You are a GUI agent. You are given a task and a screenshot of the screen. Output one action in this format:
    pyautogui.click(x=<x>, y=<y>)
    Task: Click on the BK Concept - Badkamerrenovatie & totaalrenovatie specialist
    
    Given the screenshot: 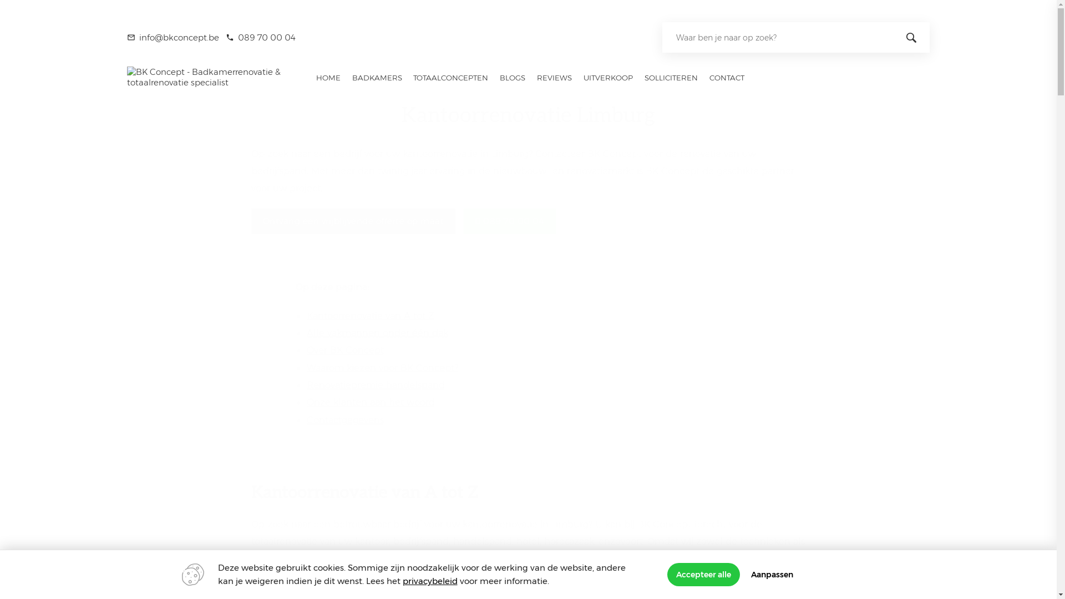 What is the action you would take?
    pyautogui.click(x=210, y=82)
    